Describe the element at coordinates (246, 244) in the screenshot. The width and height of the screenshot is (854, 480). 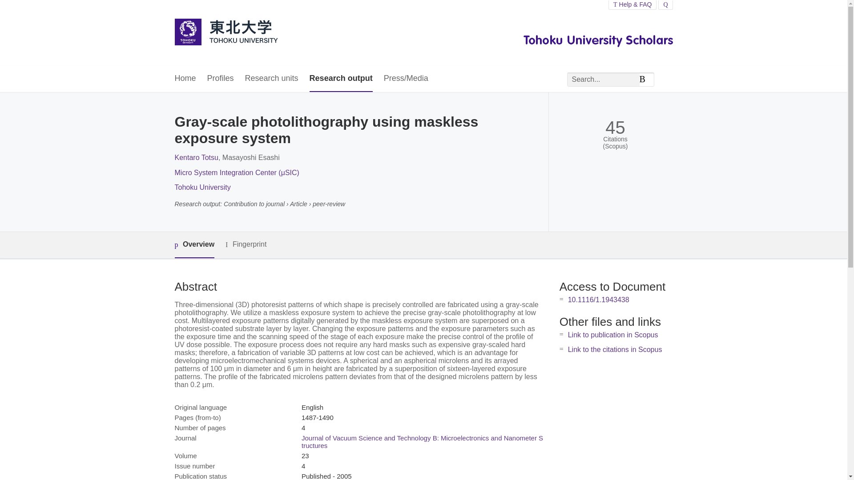
I see `Fingerprint` at that location.